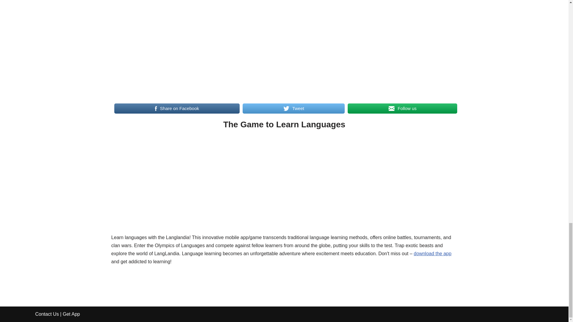 Image resolution: width=573 pixels, height=322 pixels. What do you see at coordinates (71, 314) in the screenshot?
I see `Get App` at bounding box center [71, 314].